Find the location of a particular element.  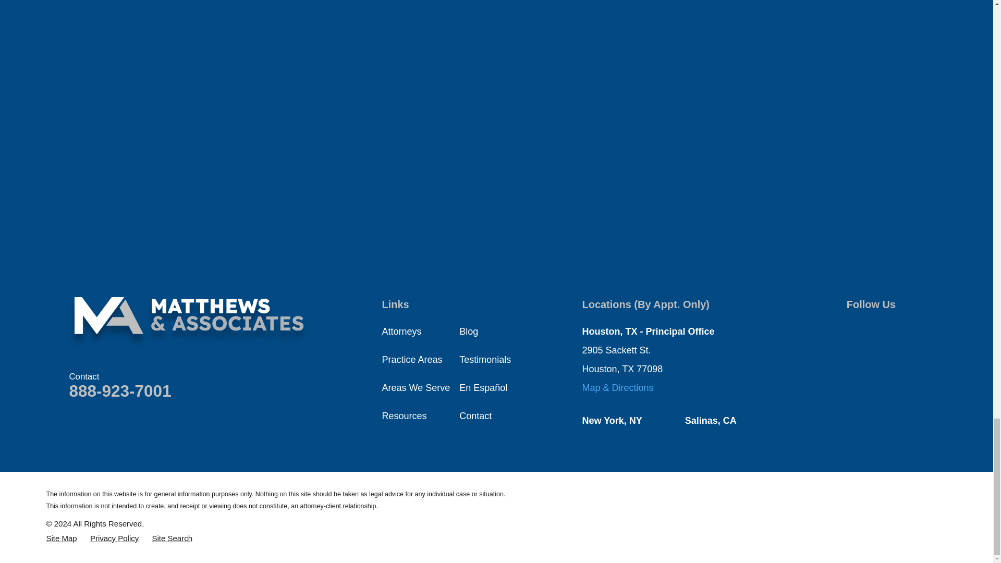

Instagram is located at coordinates (853, 356).